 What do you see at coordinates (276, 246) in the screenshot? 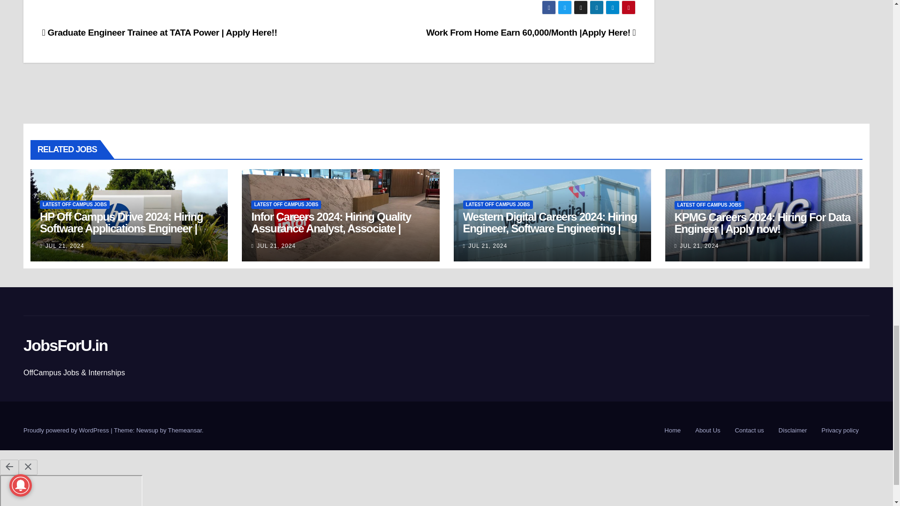
I see `JUL 21, 2024` at bounding box center [276, 246].